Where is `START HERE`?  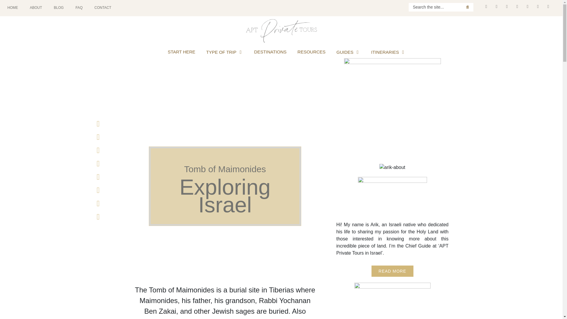
START HERE is located at coordinates (181, 52).